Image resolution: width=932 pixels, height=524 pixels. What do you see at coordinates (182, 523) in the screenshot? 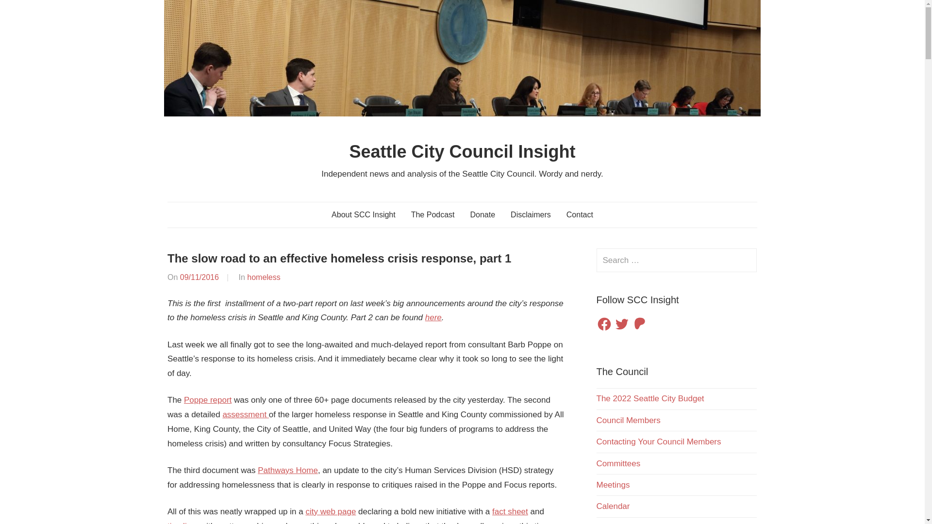
I see `timeline` at bounding box center [182, 523].